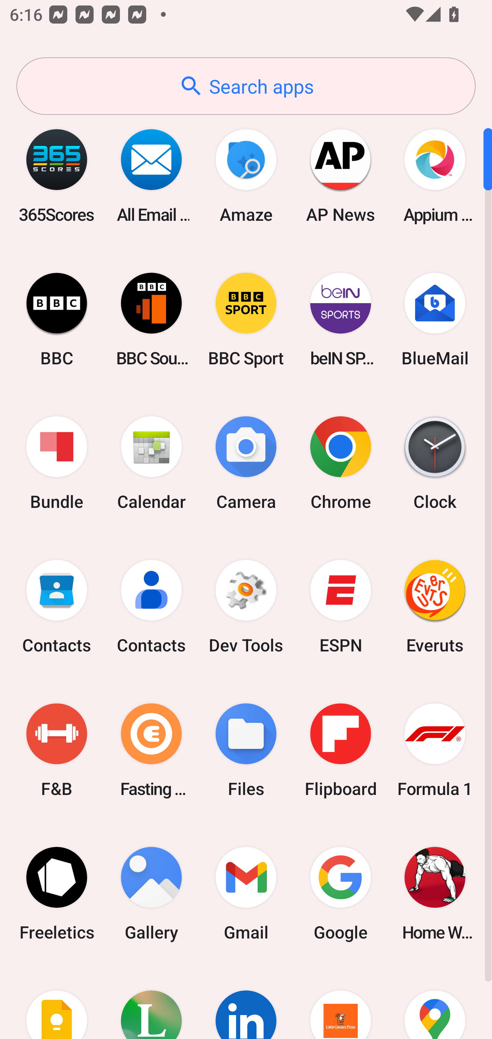 The height and width of the screenshot is (1039, 492). What do you see at coordinates (57, 176) in the screenshot?
I see `365Scores` at bounding box center [57, 176].